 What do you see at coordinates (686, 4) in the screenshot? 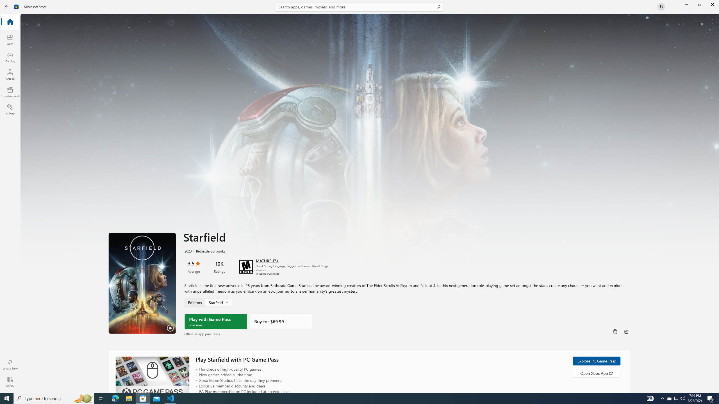
I see `Minimize Microsoft Store` at bounding box center [686, 4].